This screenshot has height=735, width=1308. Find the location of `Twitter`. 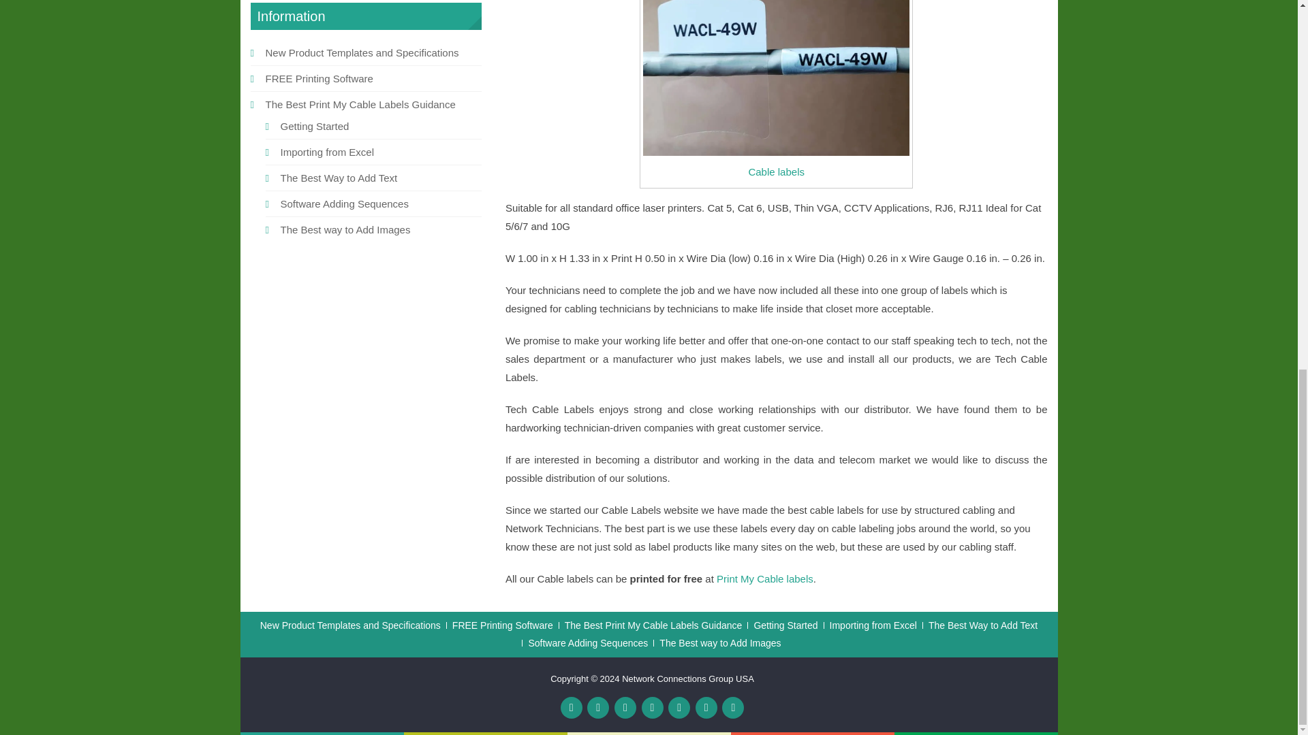

Twitter is located at coordinates (598, 708).